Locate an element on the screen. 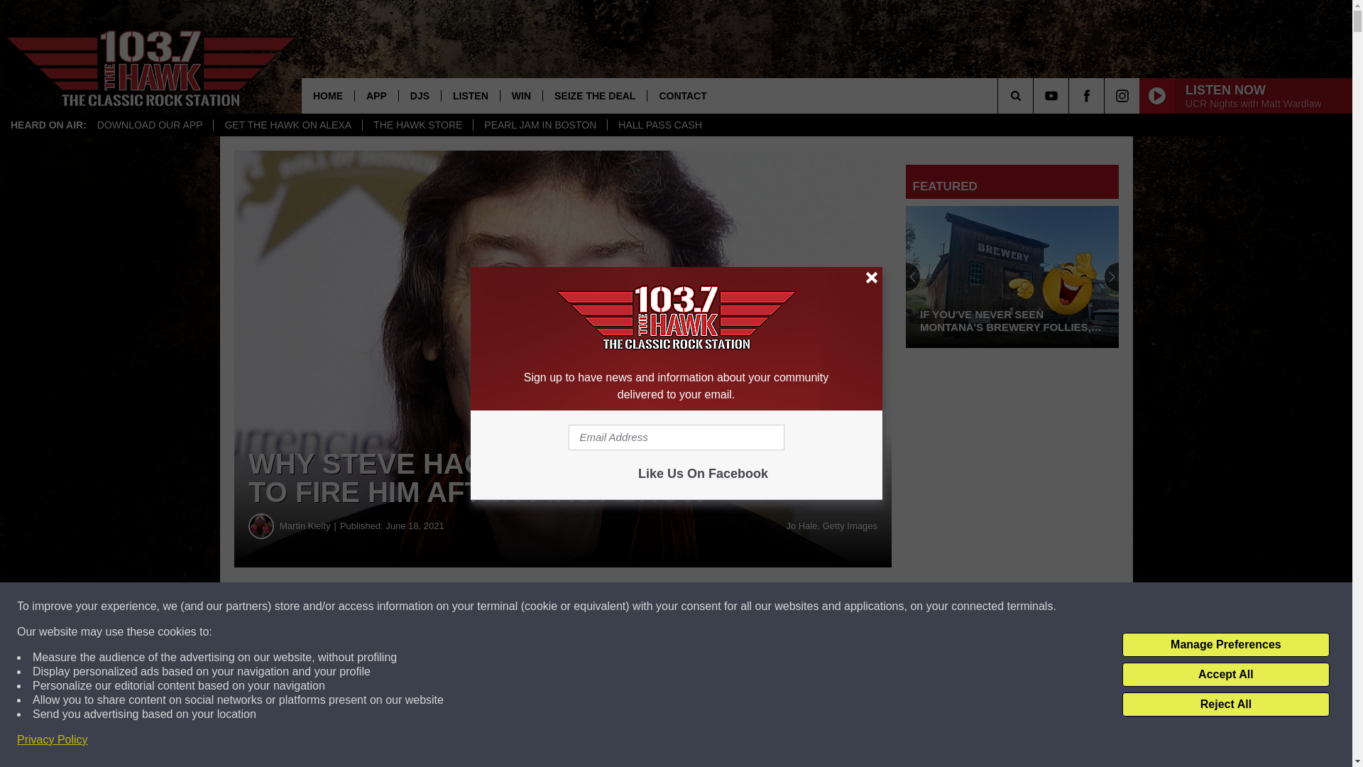 The width and height of the screenshot is (1363, 767). APP is located at coordinates (376, 95).